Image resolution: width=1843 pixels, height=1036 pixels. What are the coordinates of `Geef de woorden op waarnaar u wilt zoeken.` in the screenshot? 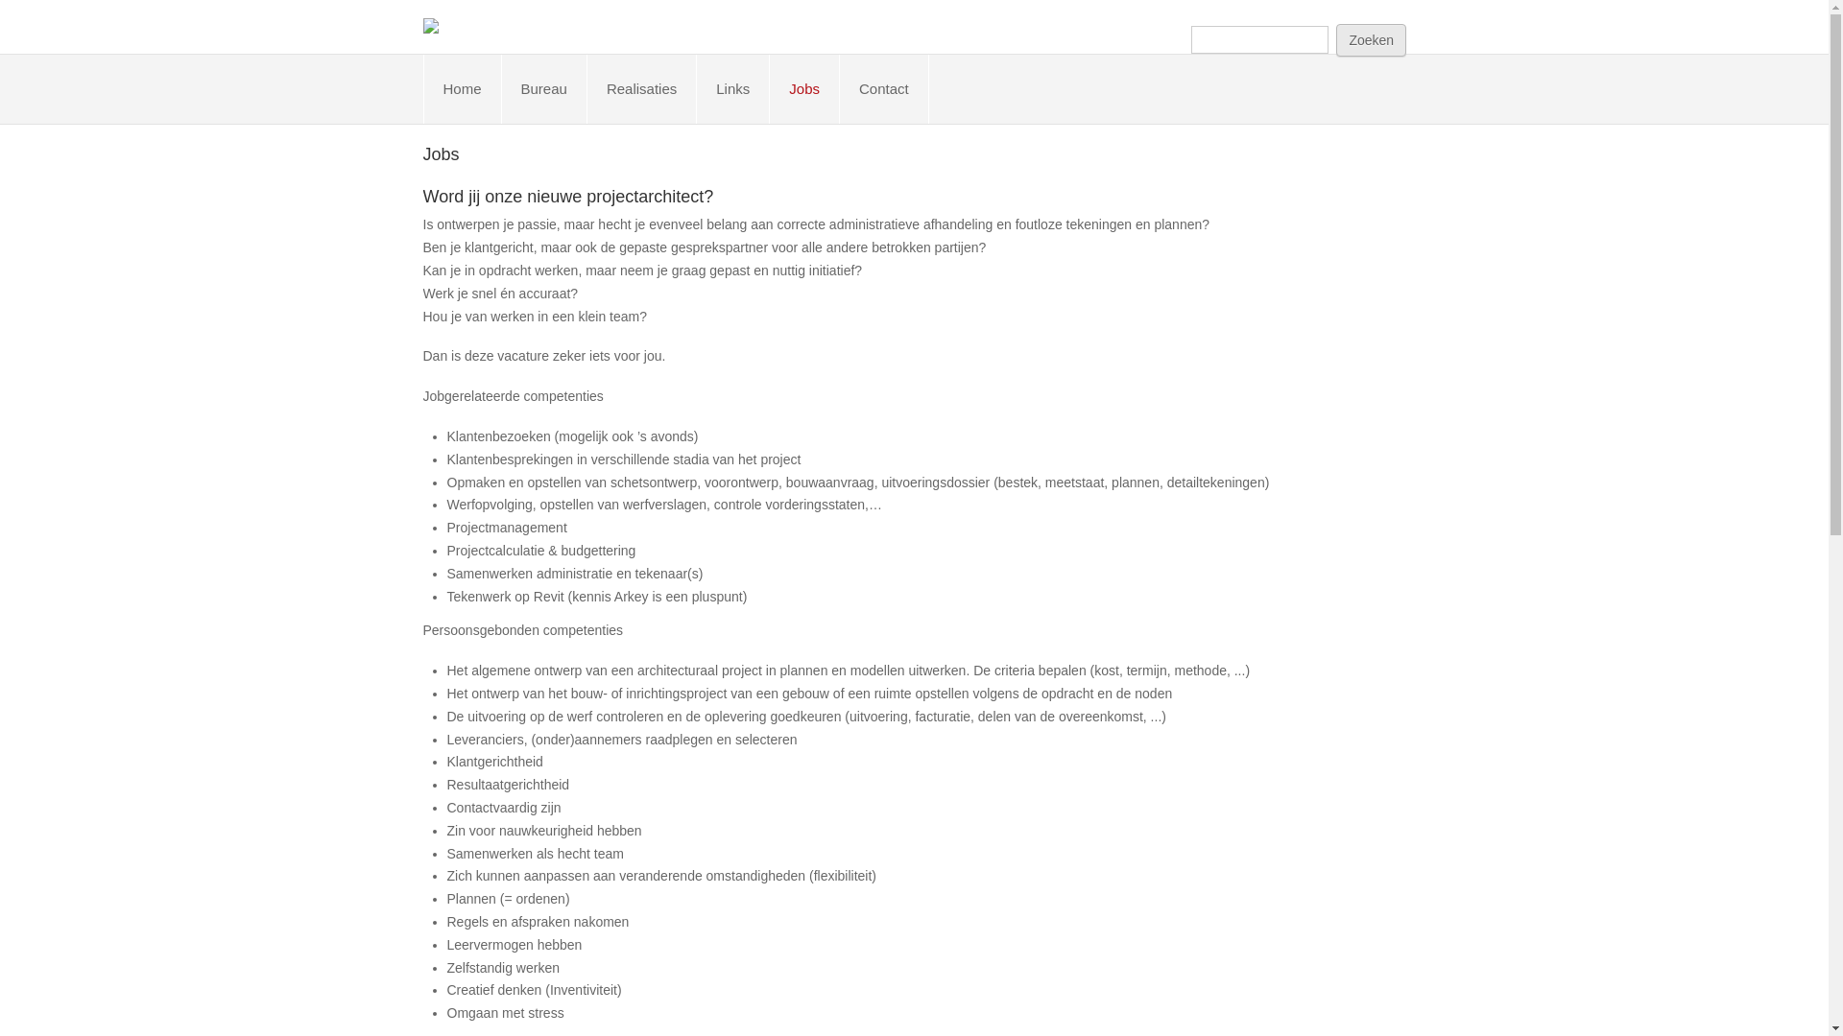 It's located at (1259, 40).